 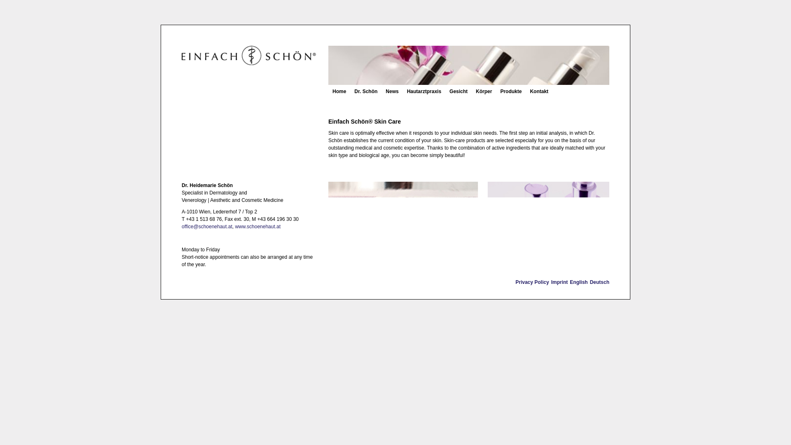 What do you see at coordinates (258, 227) in the screenshot?
I see `www.schoenehaut.at` at bounding box center [258, 227].